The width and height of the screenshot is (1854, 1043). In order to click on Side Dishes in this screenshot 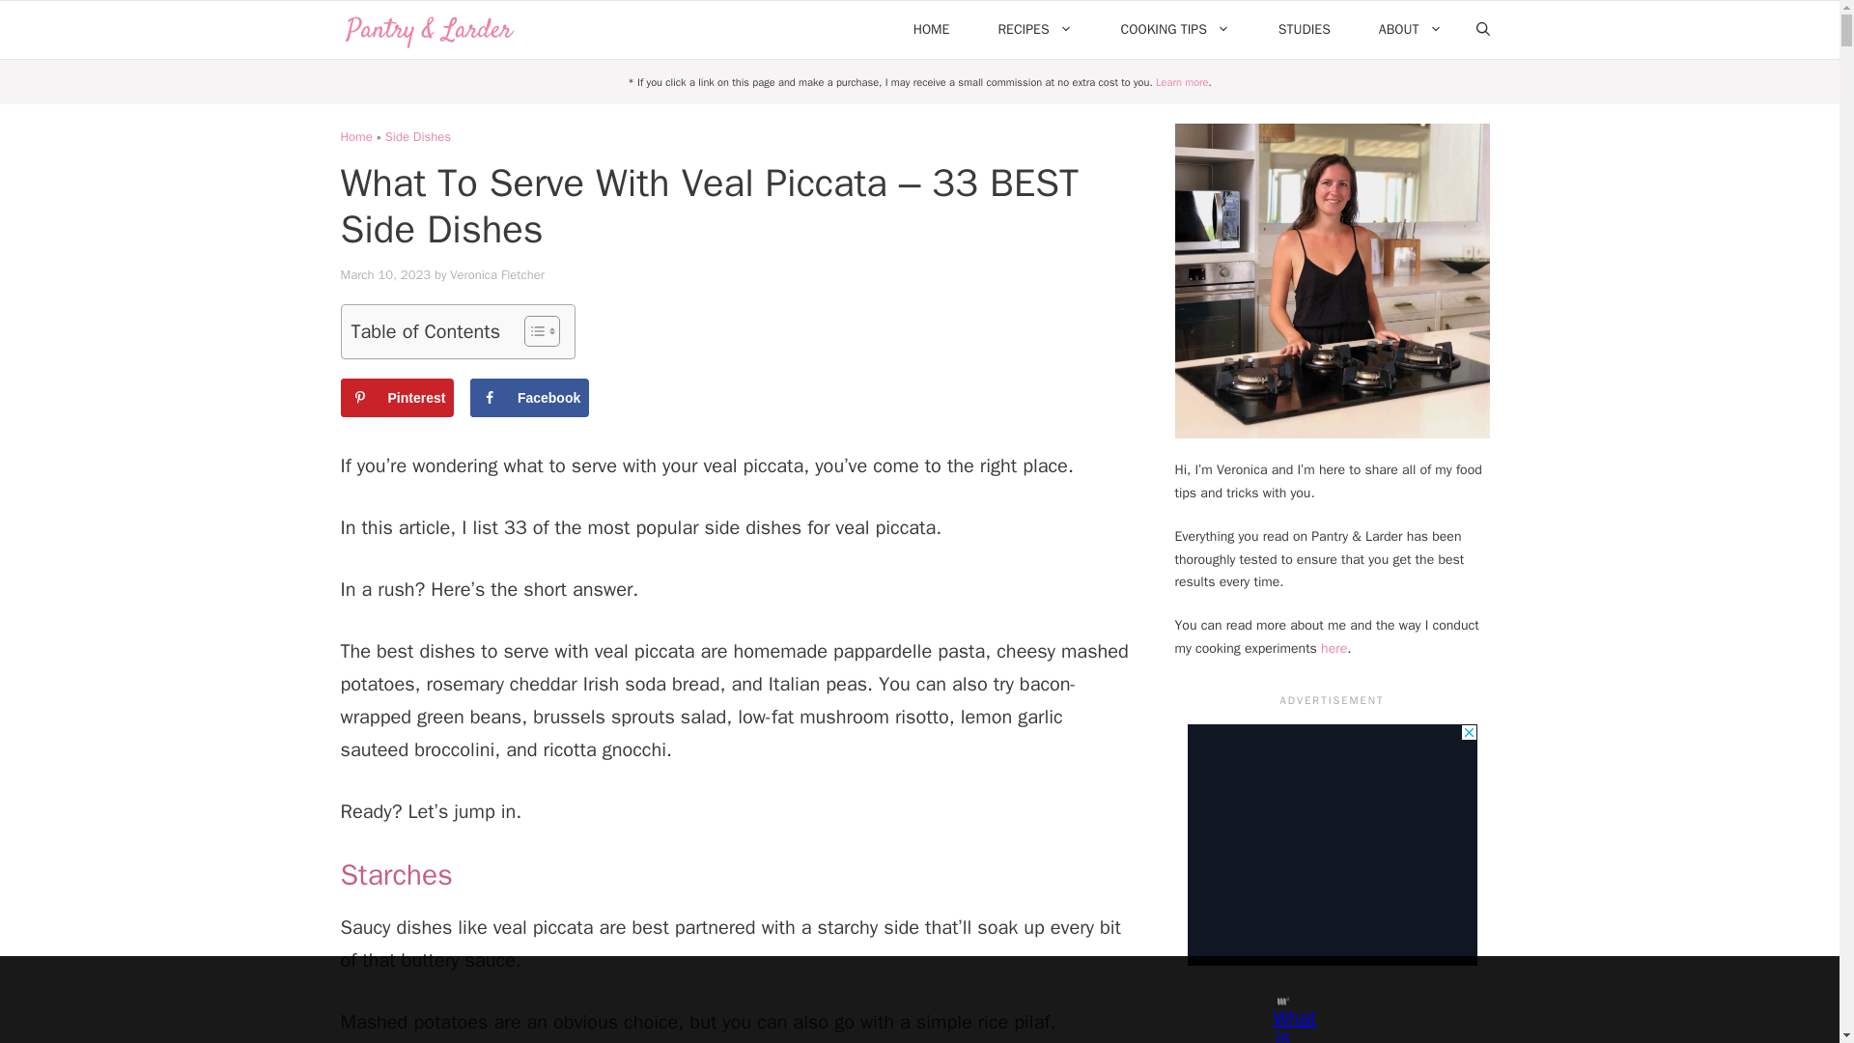, I will do `click(417, 136)`.